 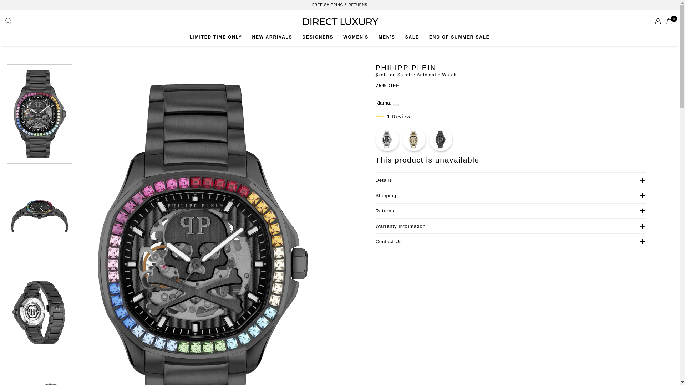 What do you see at coordinates (355, 37) in the screenshot?
I see `WOMEN'S` at bounding box center [355, 37].